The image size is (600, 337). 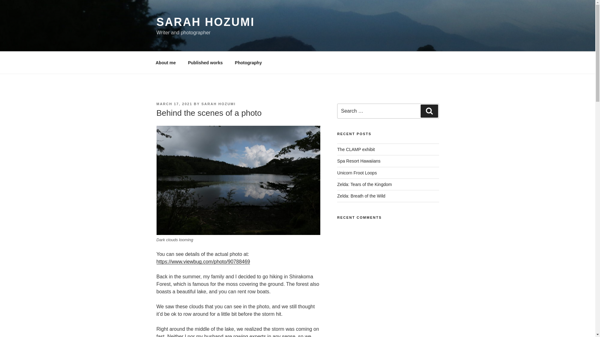 What do you see at coordinates (361, 196) in the screenshot?
I see `Zelda: Breath of the Wild` at bounding box center [361, 196].